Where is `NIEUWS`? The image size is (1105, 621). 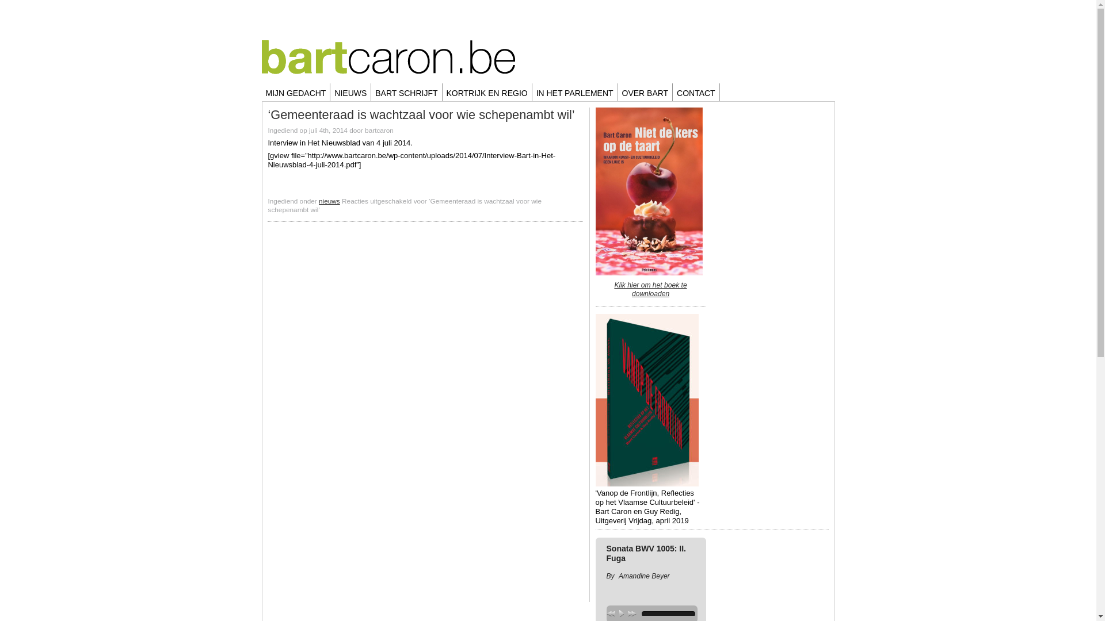
NIEUWS is located at coordinates (351, 92).